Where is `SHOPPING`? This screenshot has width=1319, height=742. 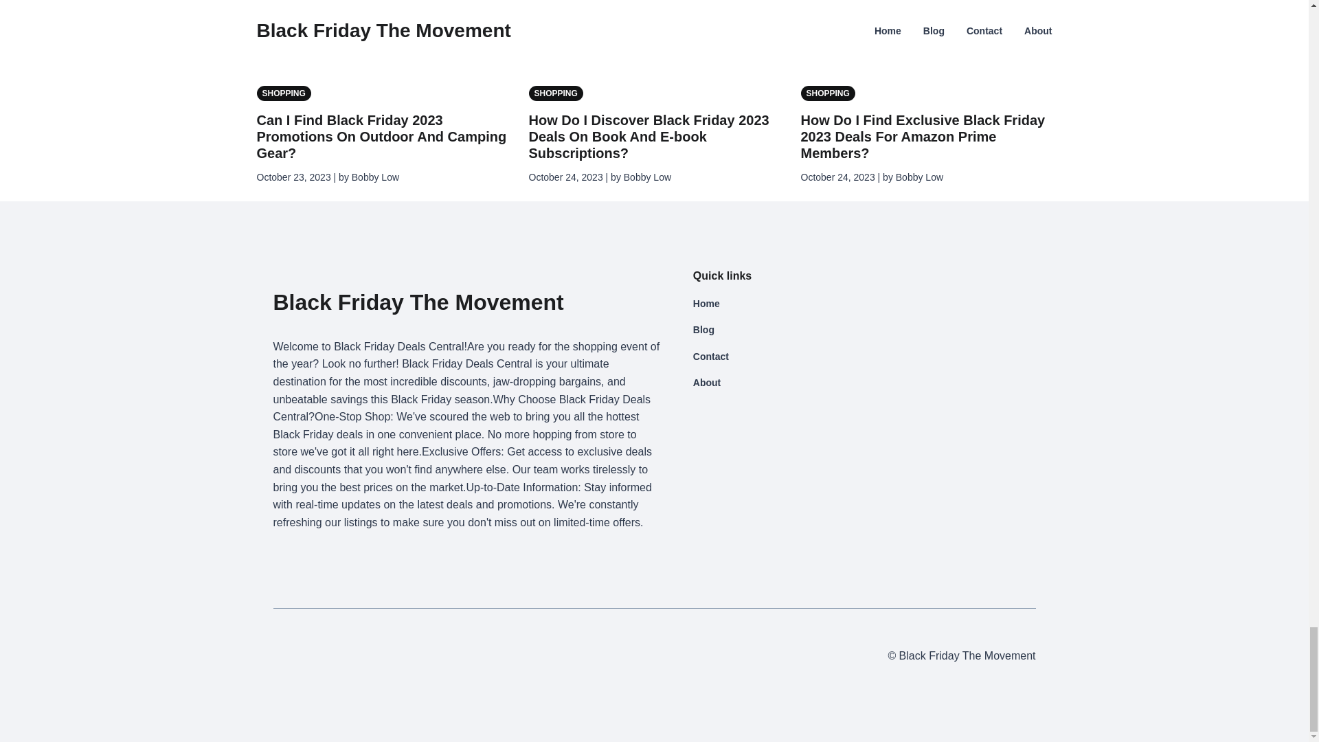
SHOPPING is located at coordinates (558, 92).